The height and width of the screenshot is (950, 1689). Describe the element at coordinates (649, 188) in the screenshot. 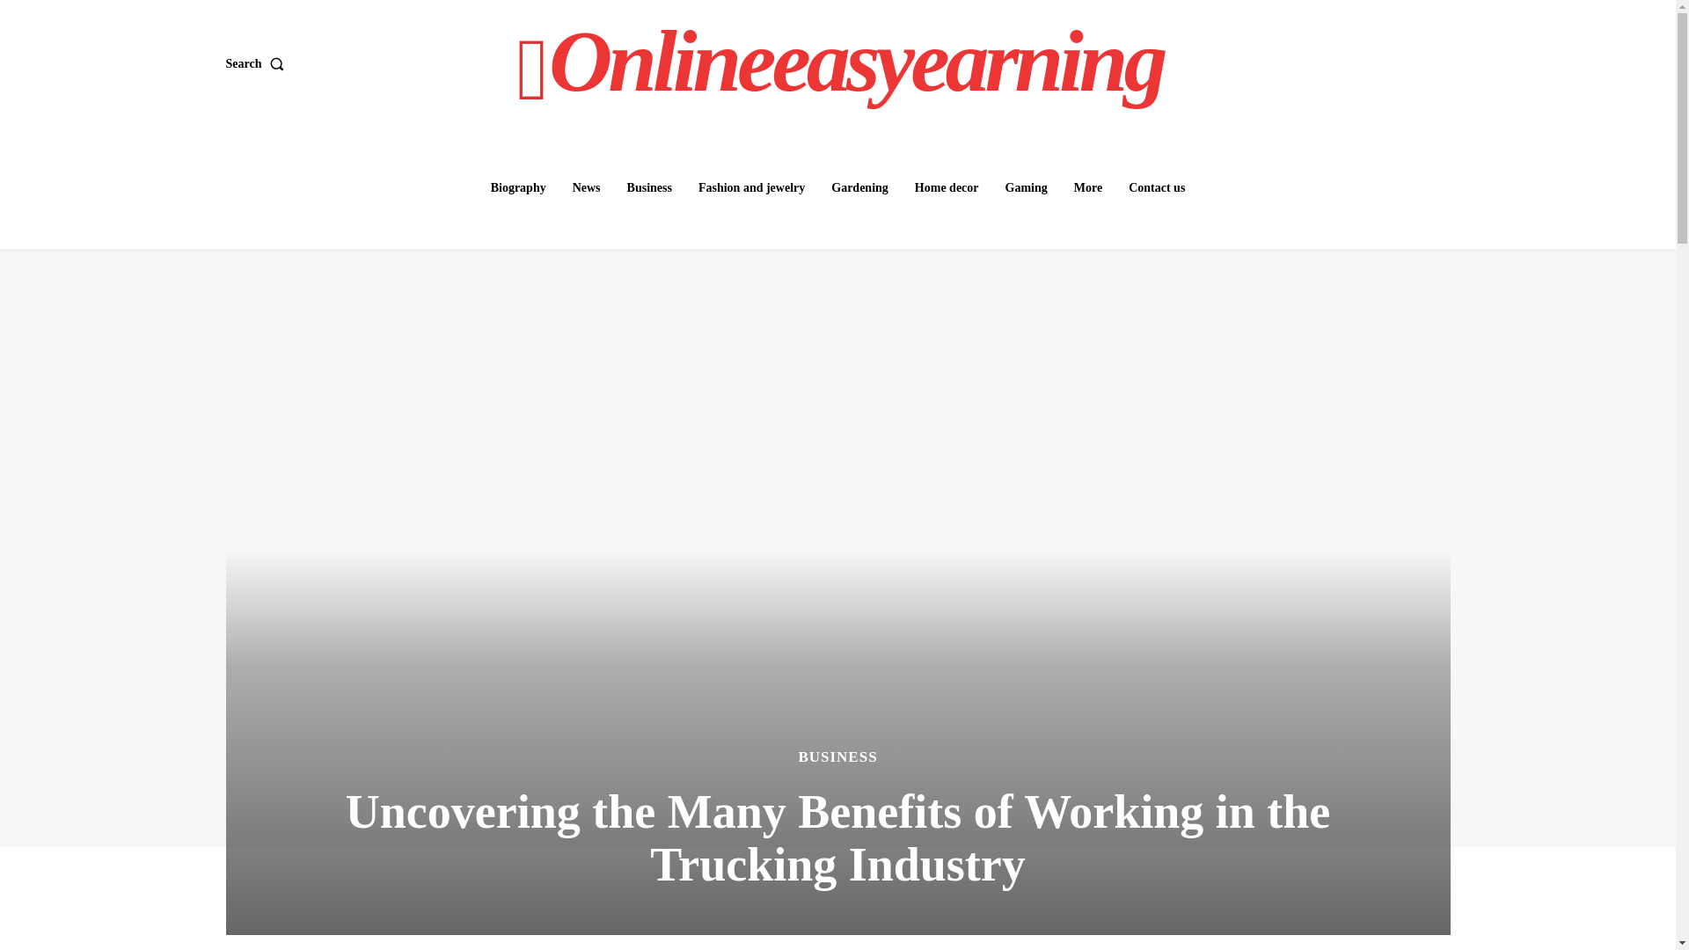

I see `Business` at that location.